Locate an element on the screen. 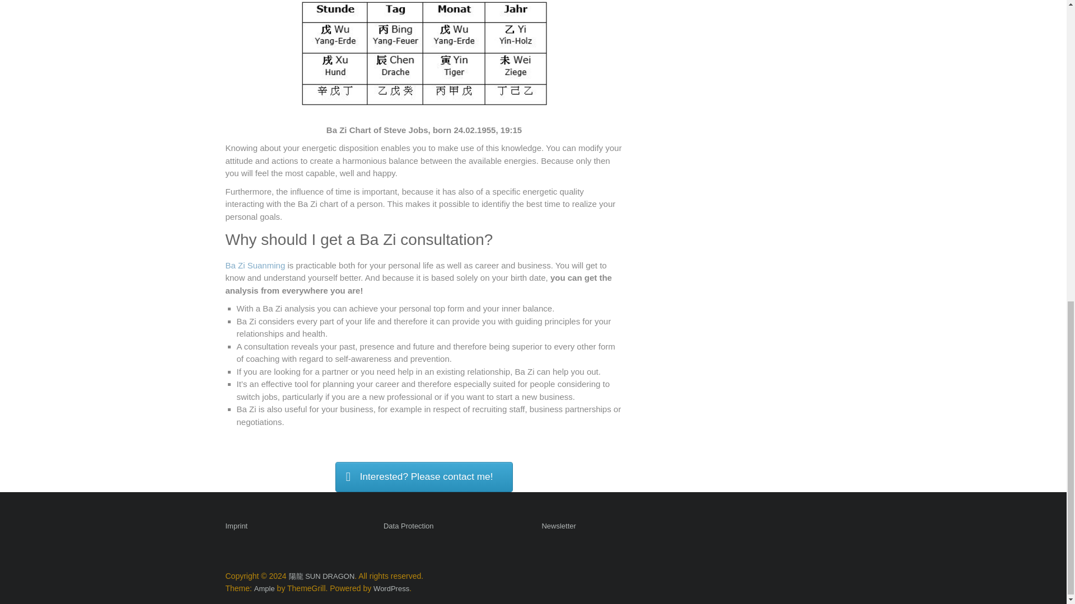 Image resolution: width=1075 pixels, height=604 pixels. Interested? Please contact me! is located at coordinates (424, 477).